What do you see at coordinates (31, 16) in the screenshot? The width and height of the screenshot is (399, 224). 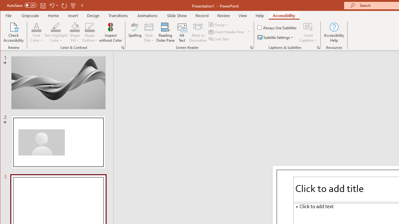 I see `Grayscale` at bounding box center [31, 16].